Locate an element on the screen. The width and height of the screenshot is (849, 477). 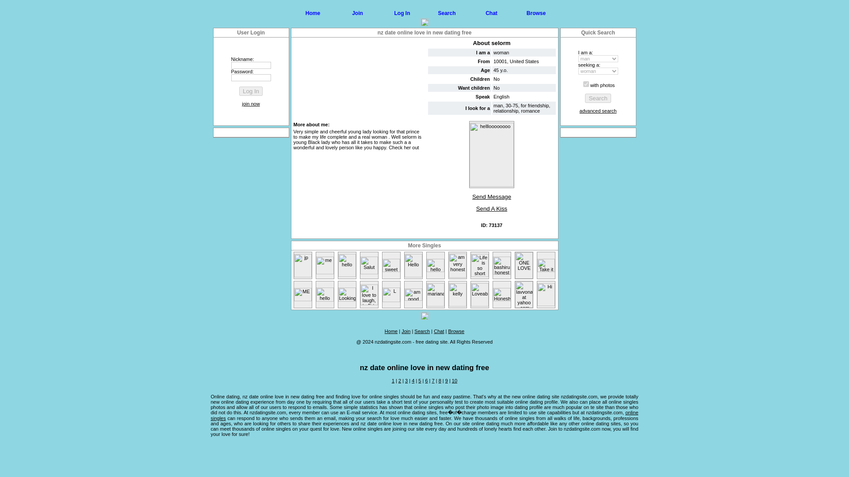
Home is located at coordinates (313, 12).